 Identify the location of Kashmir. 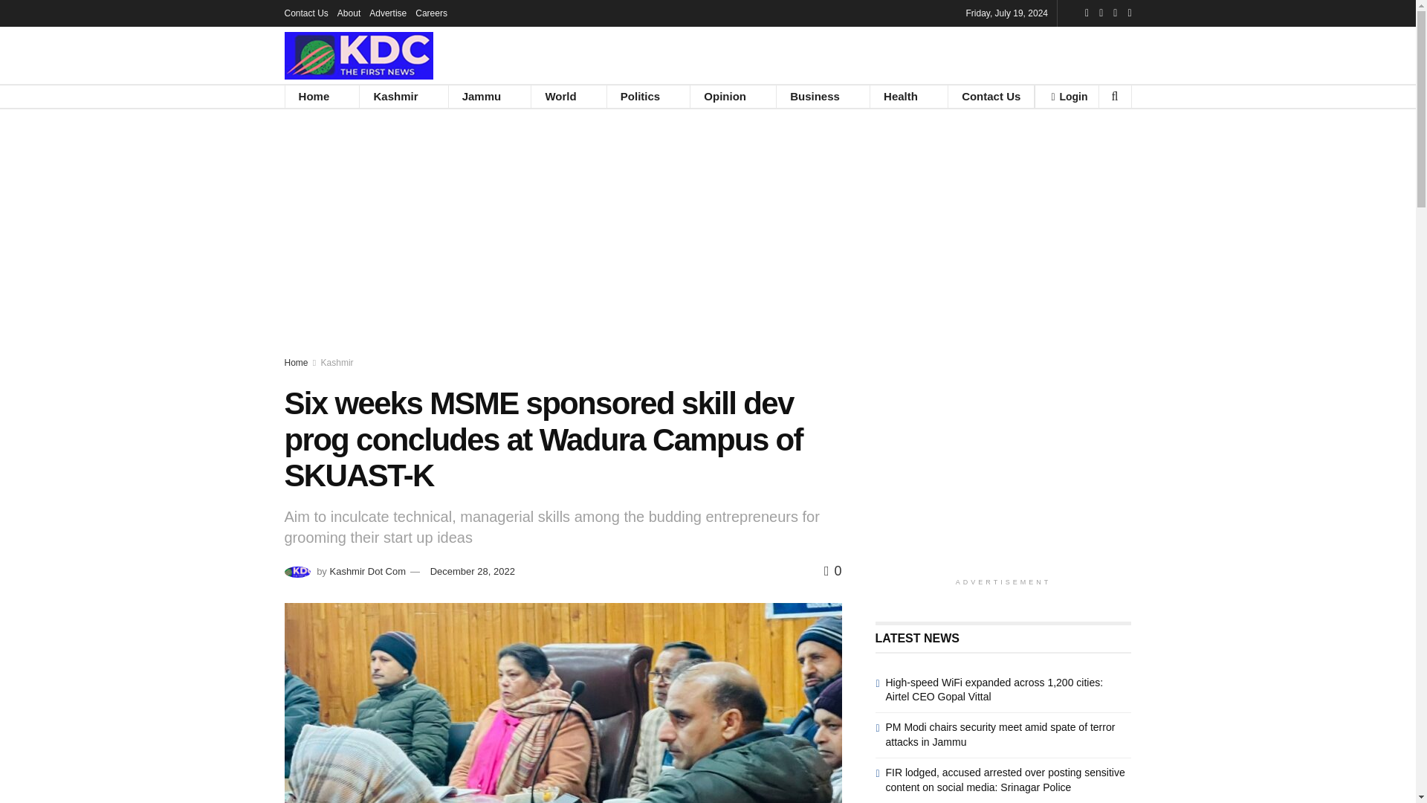
(337, 362).